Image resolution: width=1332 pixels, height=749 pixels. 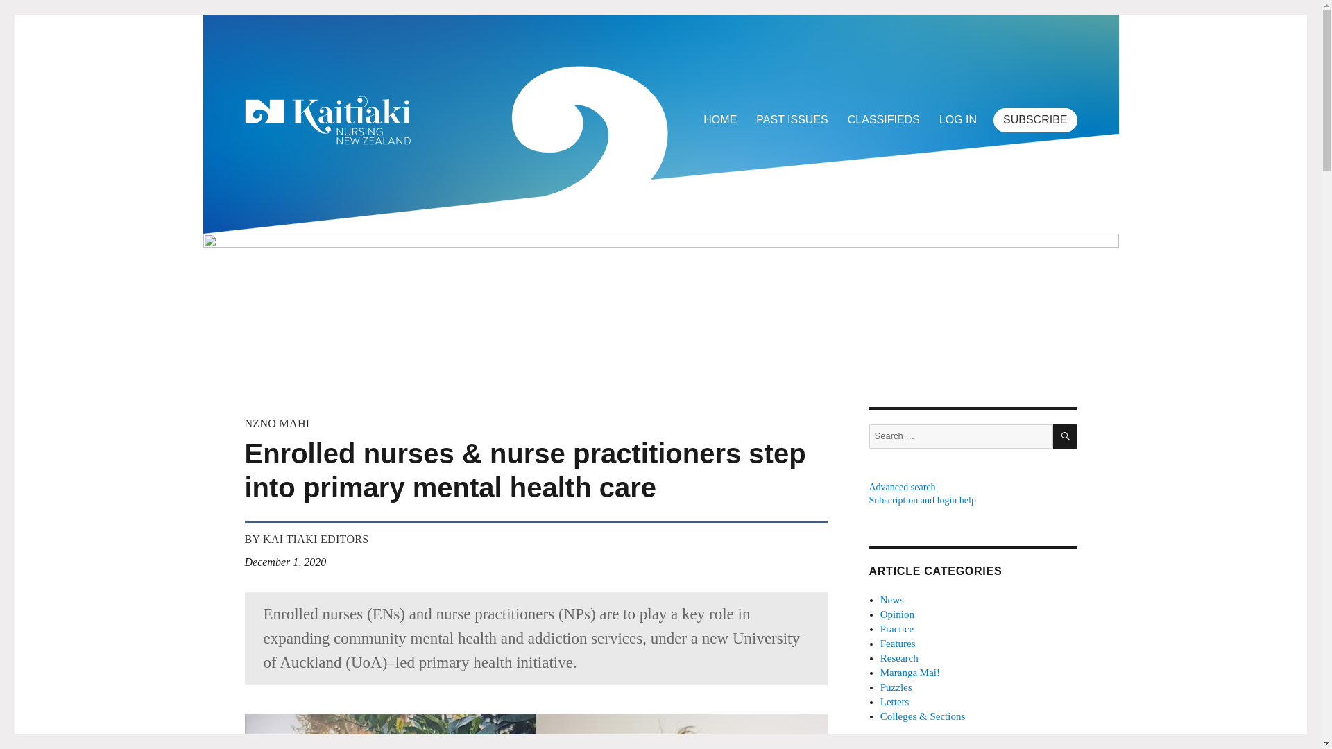 I want to click on News, so click(x=892, y=599).